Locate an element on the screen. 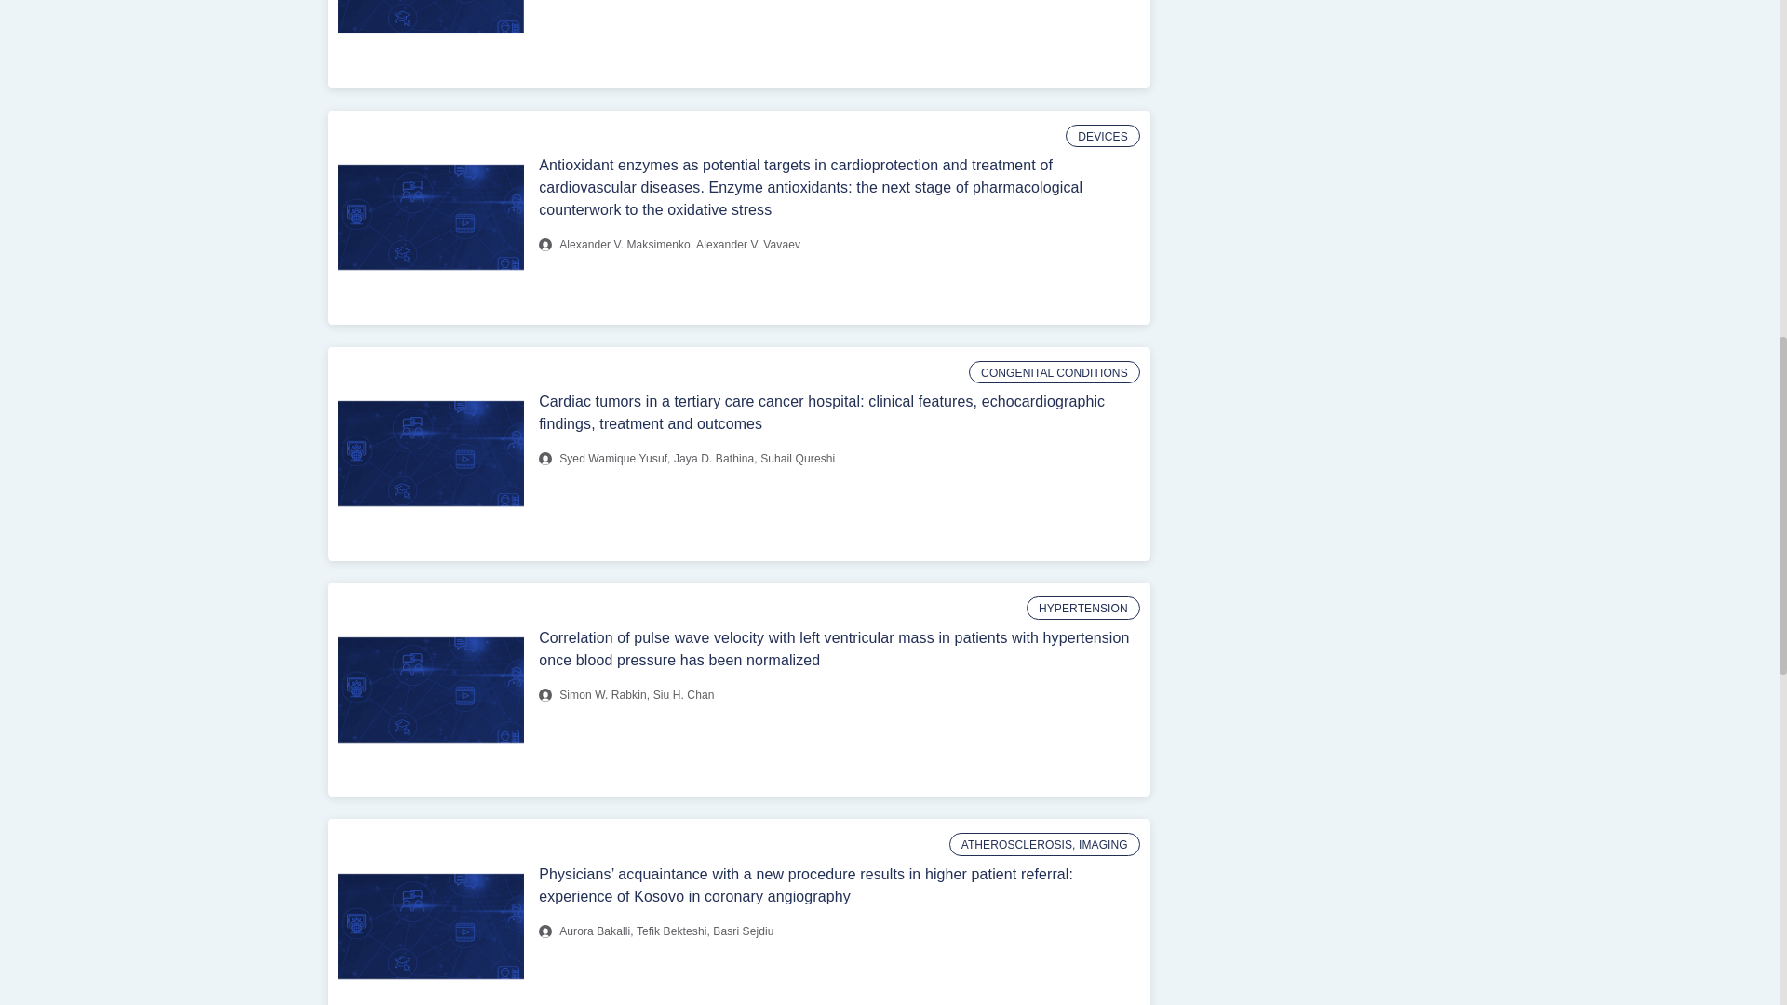  3rd party ad content is located at coordinates (1304, 58).